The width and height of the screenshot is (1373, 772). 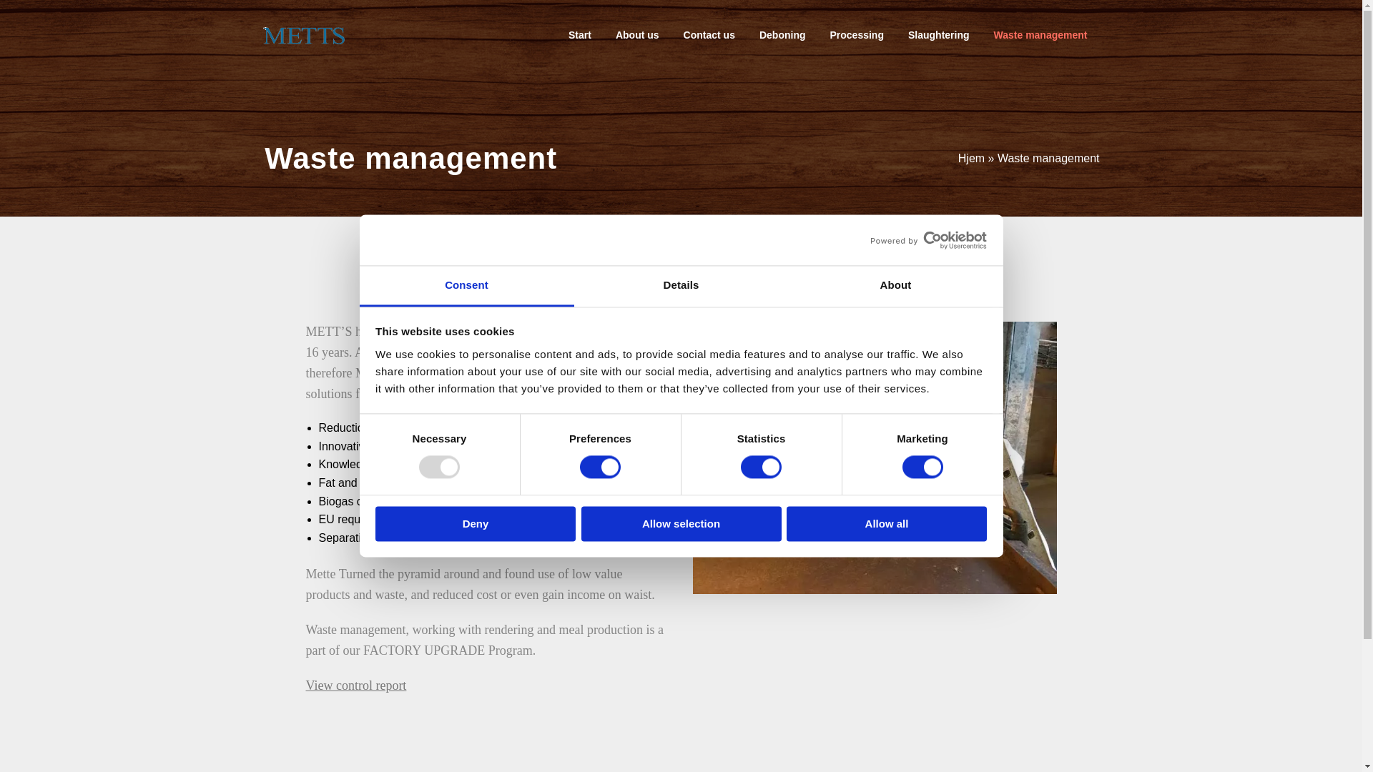 I want to click on Deboning, so click(x=782, y=34).